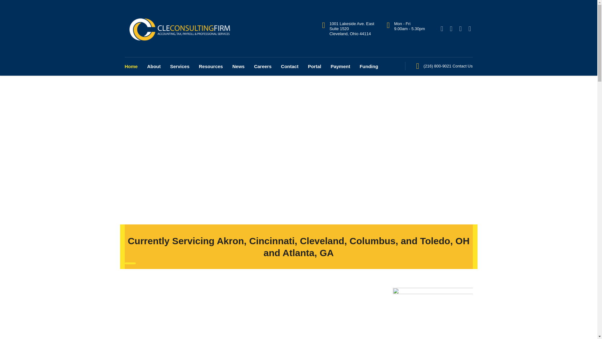 The image size is (602, 339). I want to click on Payment, so click(340, 66).